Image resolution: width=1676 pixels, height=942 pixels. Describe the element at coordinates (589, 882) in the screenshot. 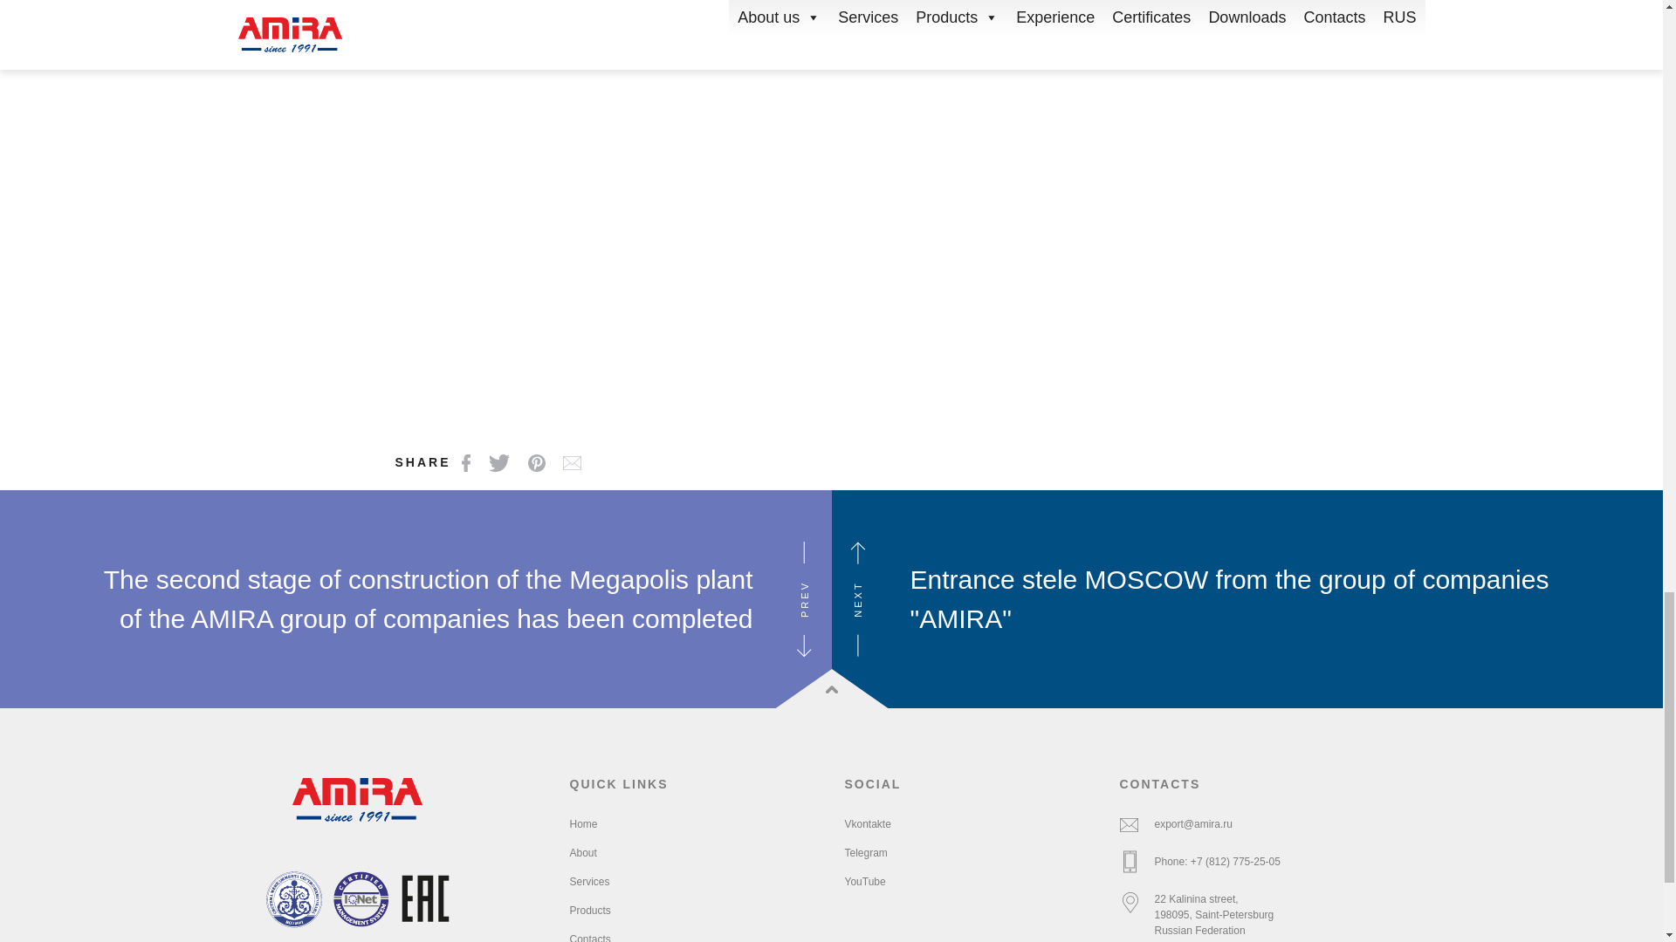

I see `Services` at that location.